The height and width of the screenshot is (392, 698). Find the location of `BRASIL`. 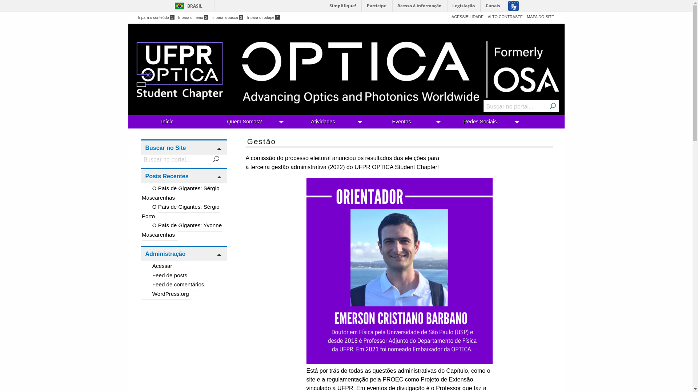

BRASIL is located at coordinates (187, 6).